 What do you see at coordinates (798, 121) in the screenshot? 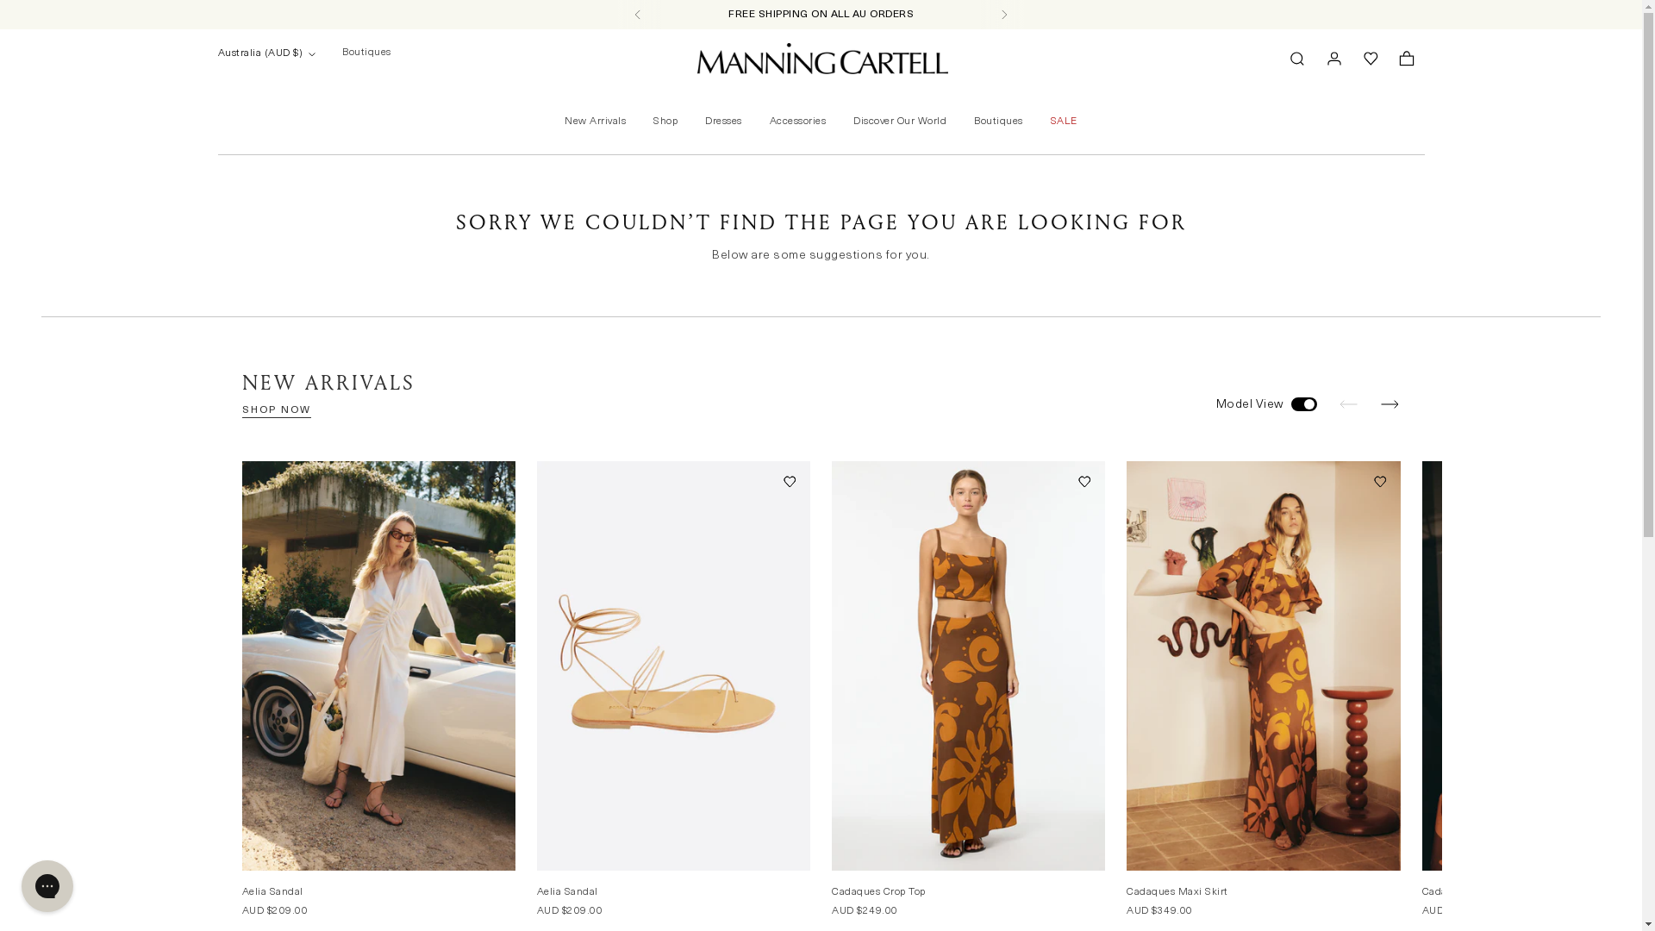
I see `Accessories` at bounding box center [798, 121].